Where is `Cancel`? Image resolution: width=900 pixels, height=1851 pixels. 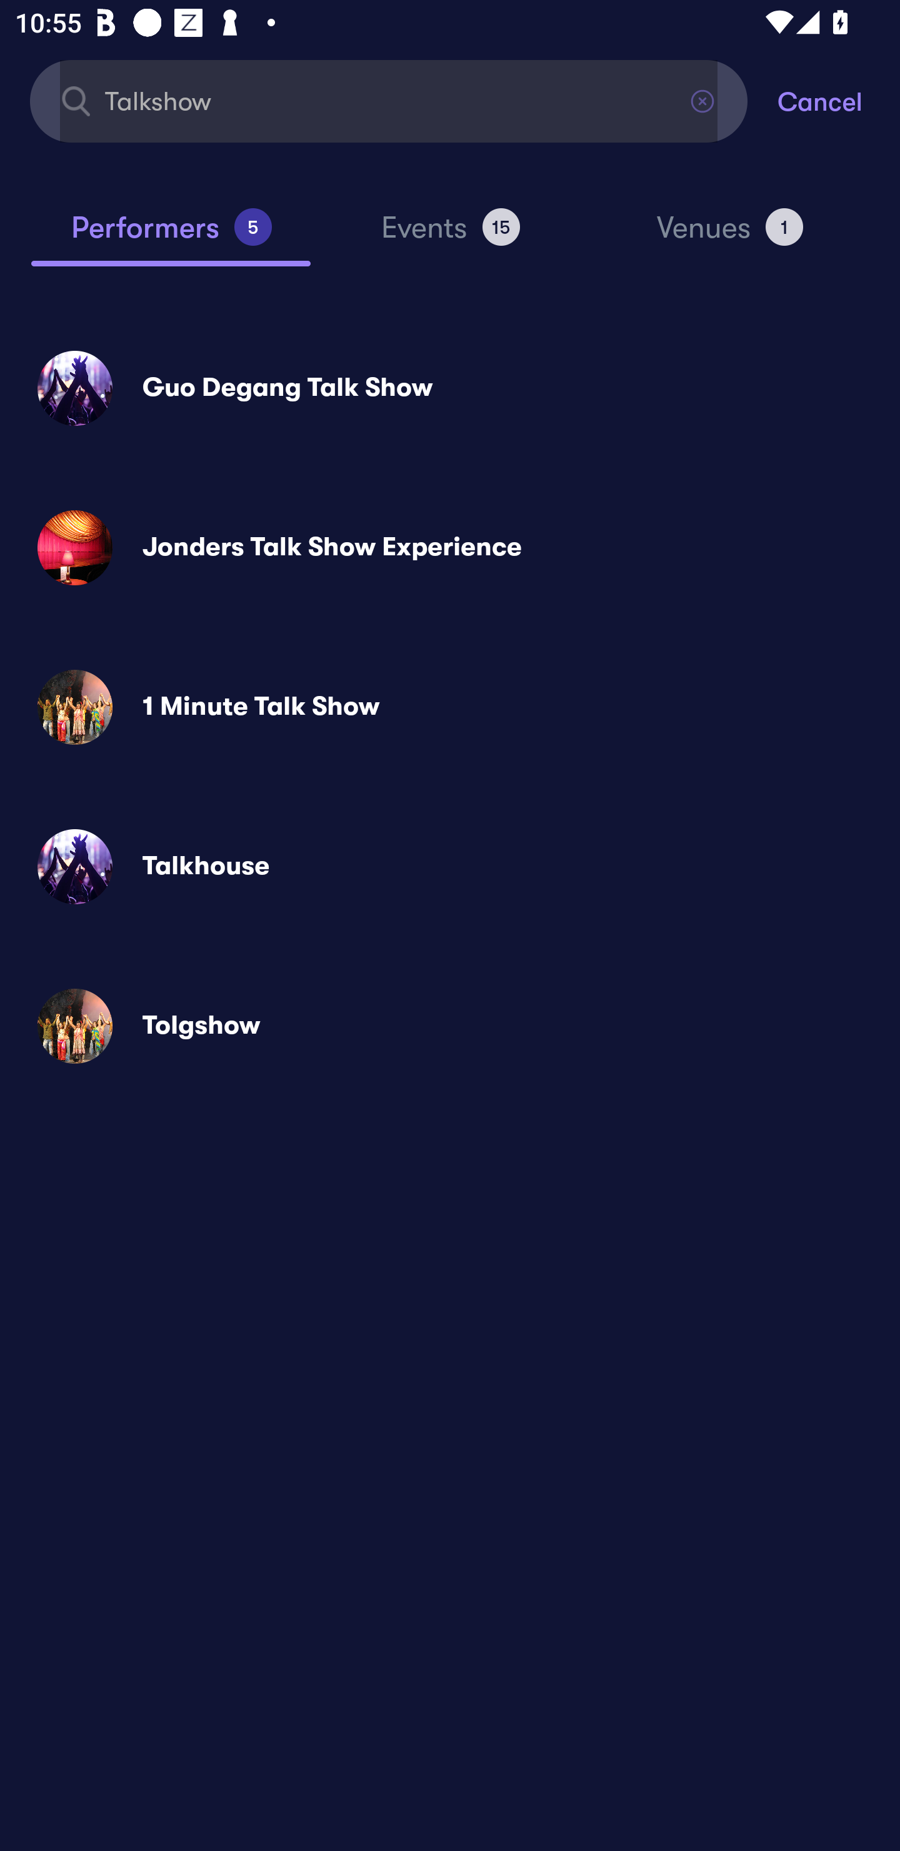 Cancel is located at coordinates (839, 100).